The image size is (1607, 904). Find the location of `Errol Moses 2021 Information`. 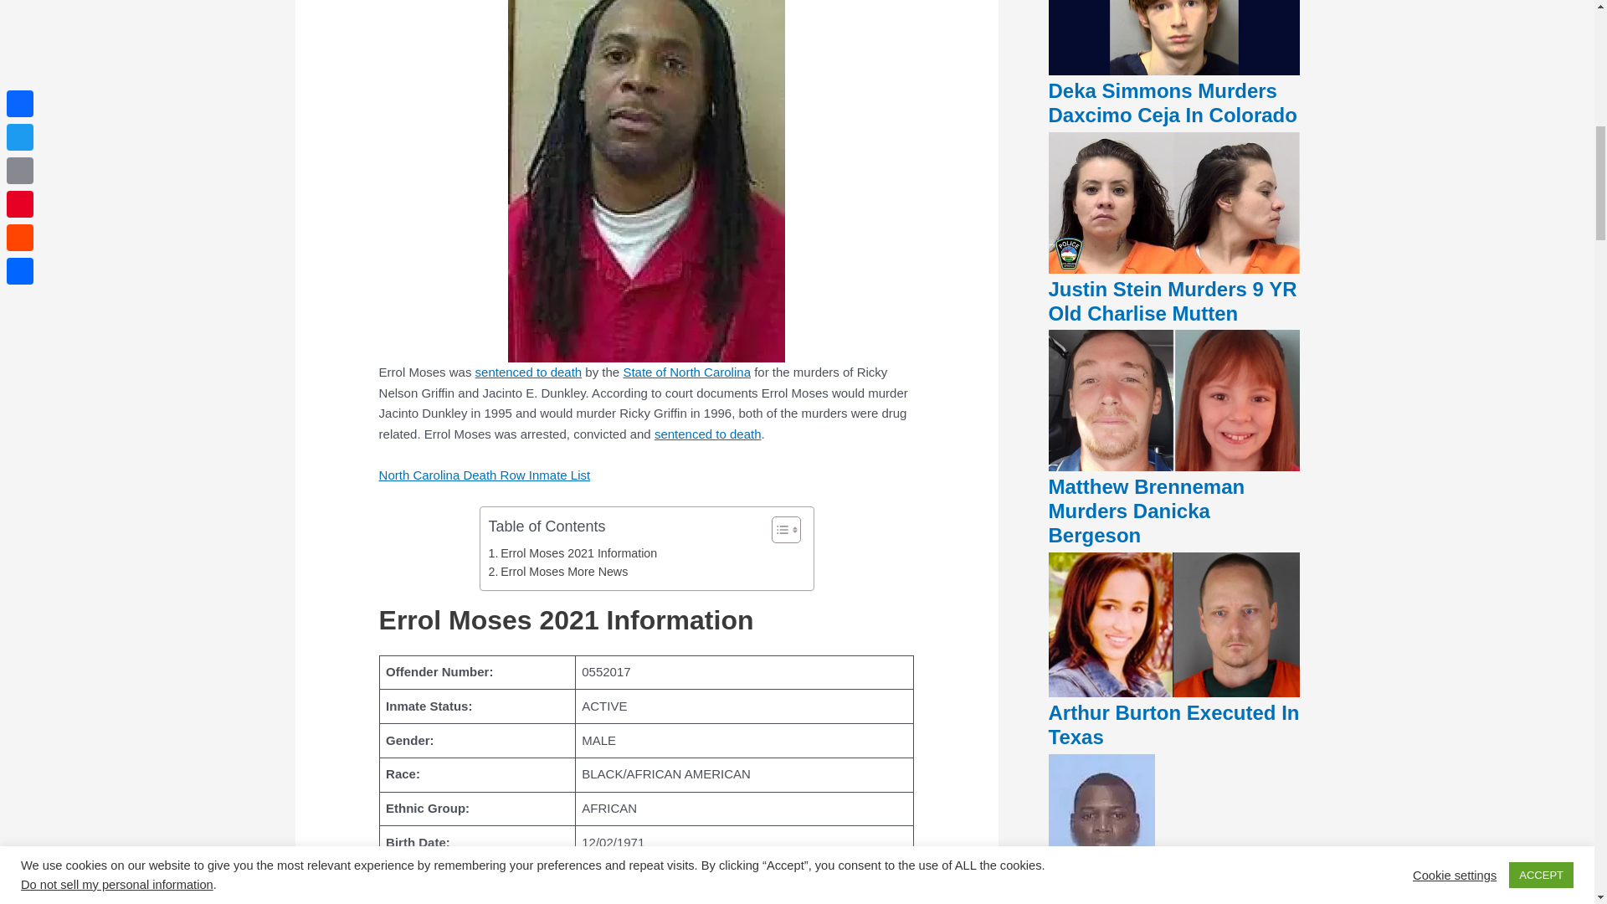

Errol Moses 2021 Information is located at coordinates (572, 553).